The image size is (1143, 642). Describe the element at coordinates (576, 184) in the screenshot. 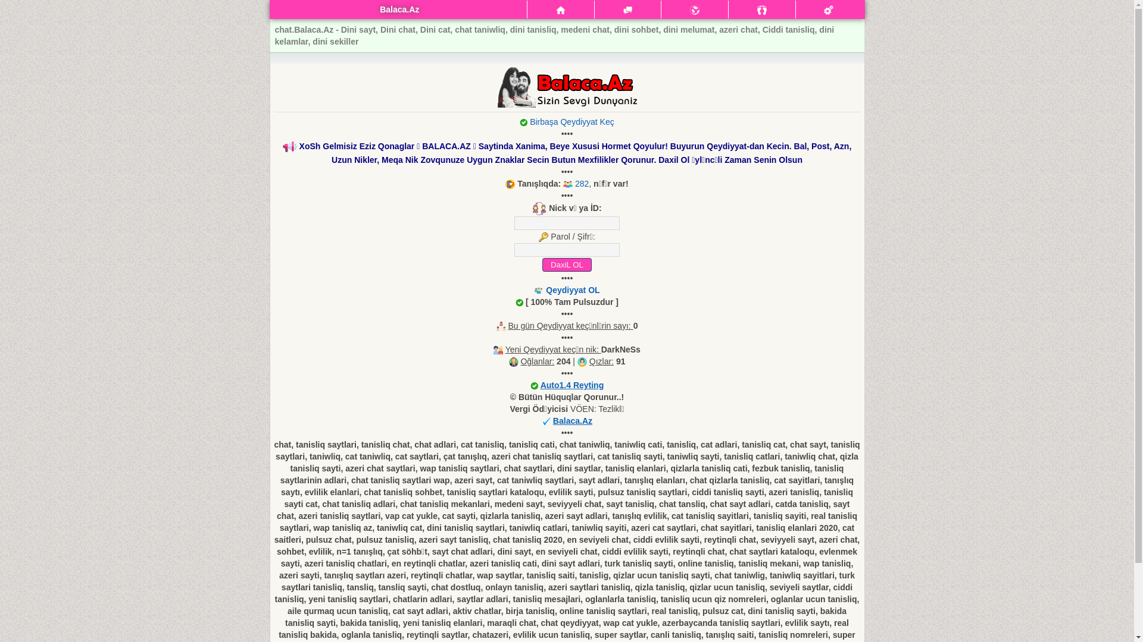

I see `282` at that location.